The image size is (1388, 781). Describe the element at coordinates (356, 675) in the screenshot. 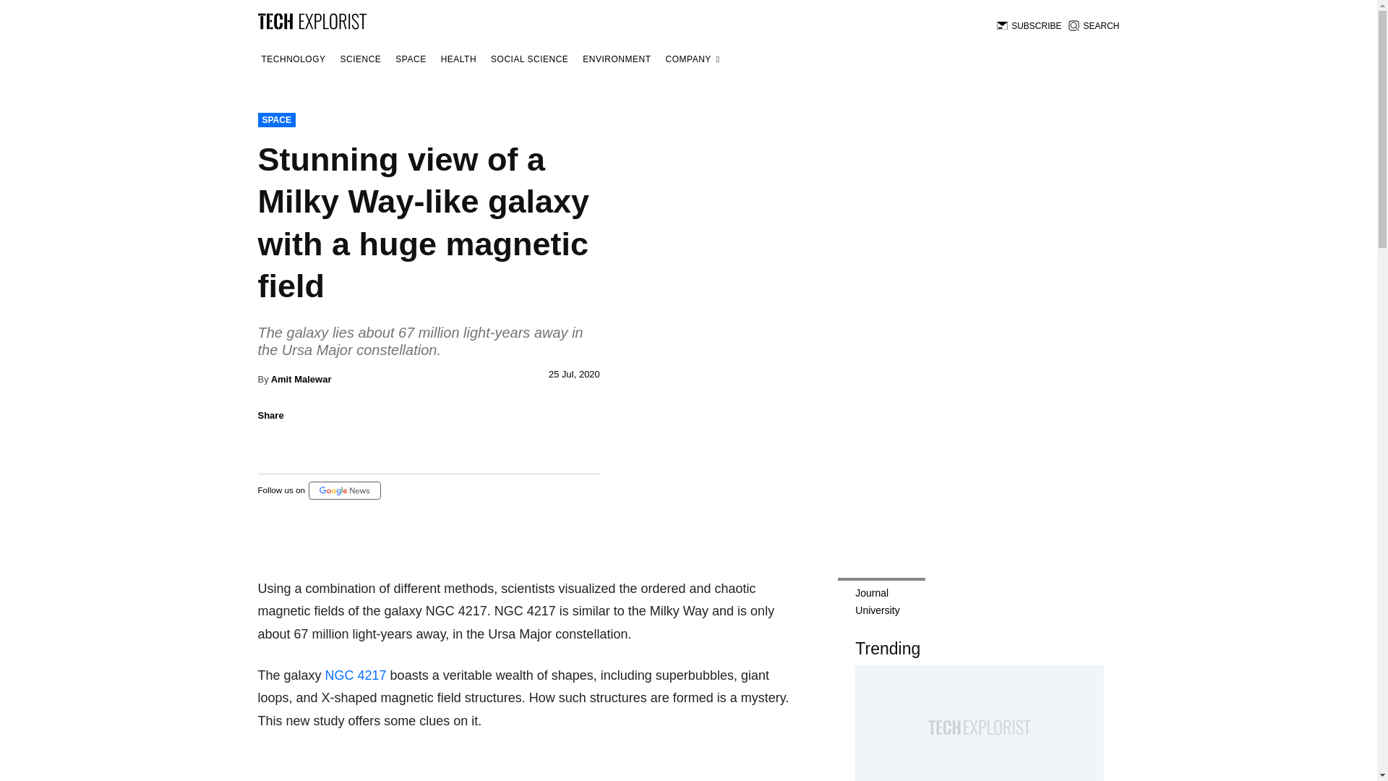

I see `NGC 4217` at that location.